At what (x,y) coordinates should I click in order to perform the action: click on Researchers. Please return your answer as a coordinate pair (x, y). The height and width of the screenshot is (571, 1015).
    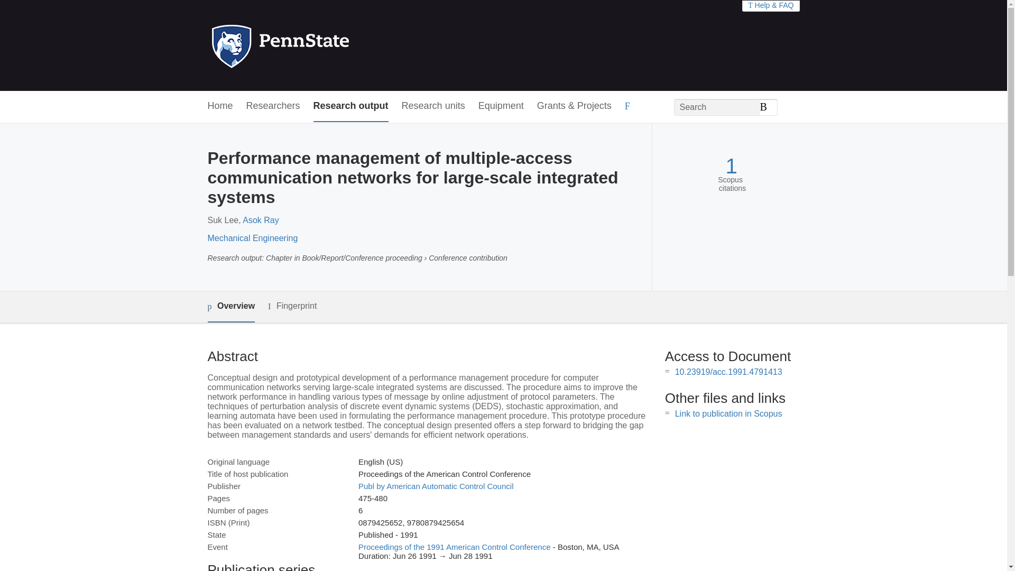
    Looking at the image, I should click on (273, 106).